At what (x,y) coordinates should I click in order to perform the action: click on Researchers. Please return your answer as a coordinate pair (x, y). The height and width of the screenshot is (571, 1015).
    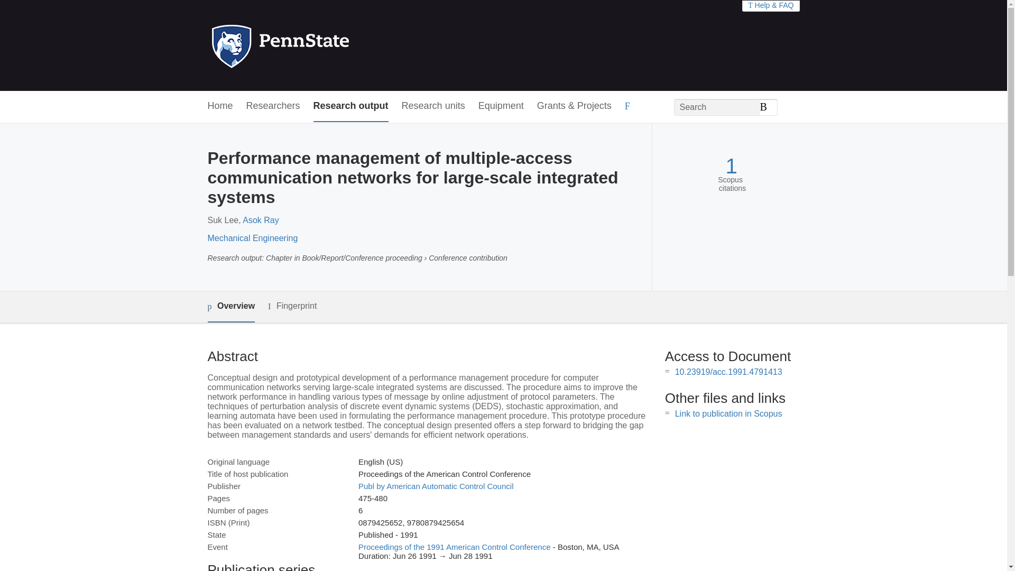
    Looking at the image, I should click on (273, 106).